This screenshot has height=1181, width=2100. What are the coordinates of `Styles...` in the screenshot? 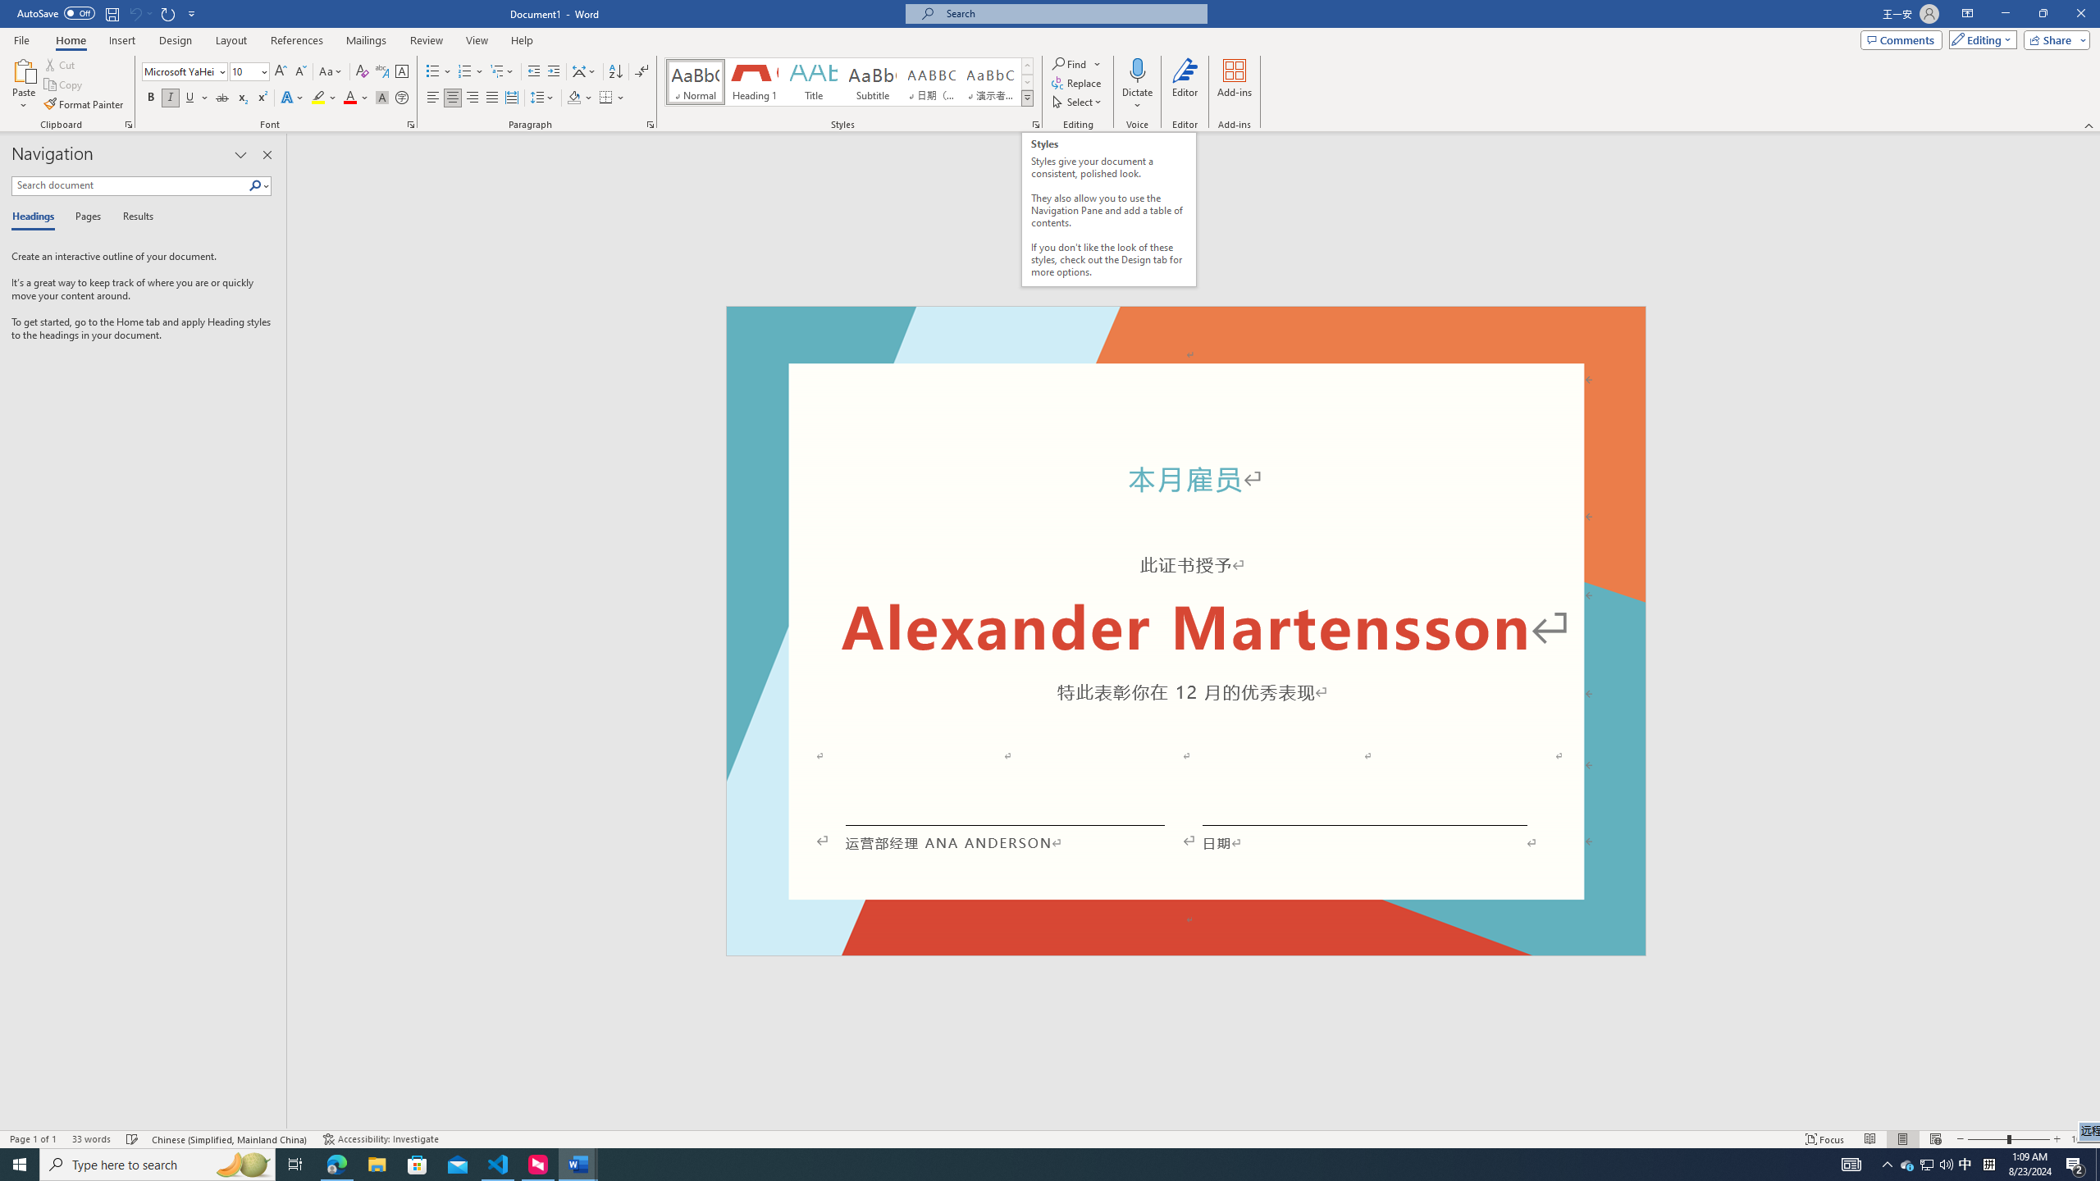 It's located at (1035, 125).